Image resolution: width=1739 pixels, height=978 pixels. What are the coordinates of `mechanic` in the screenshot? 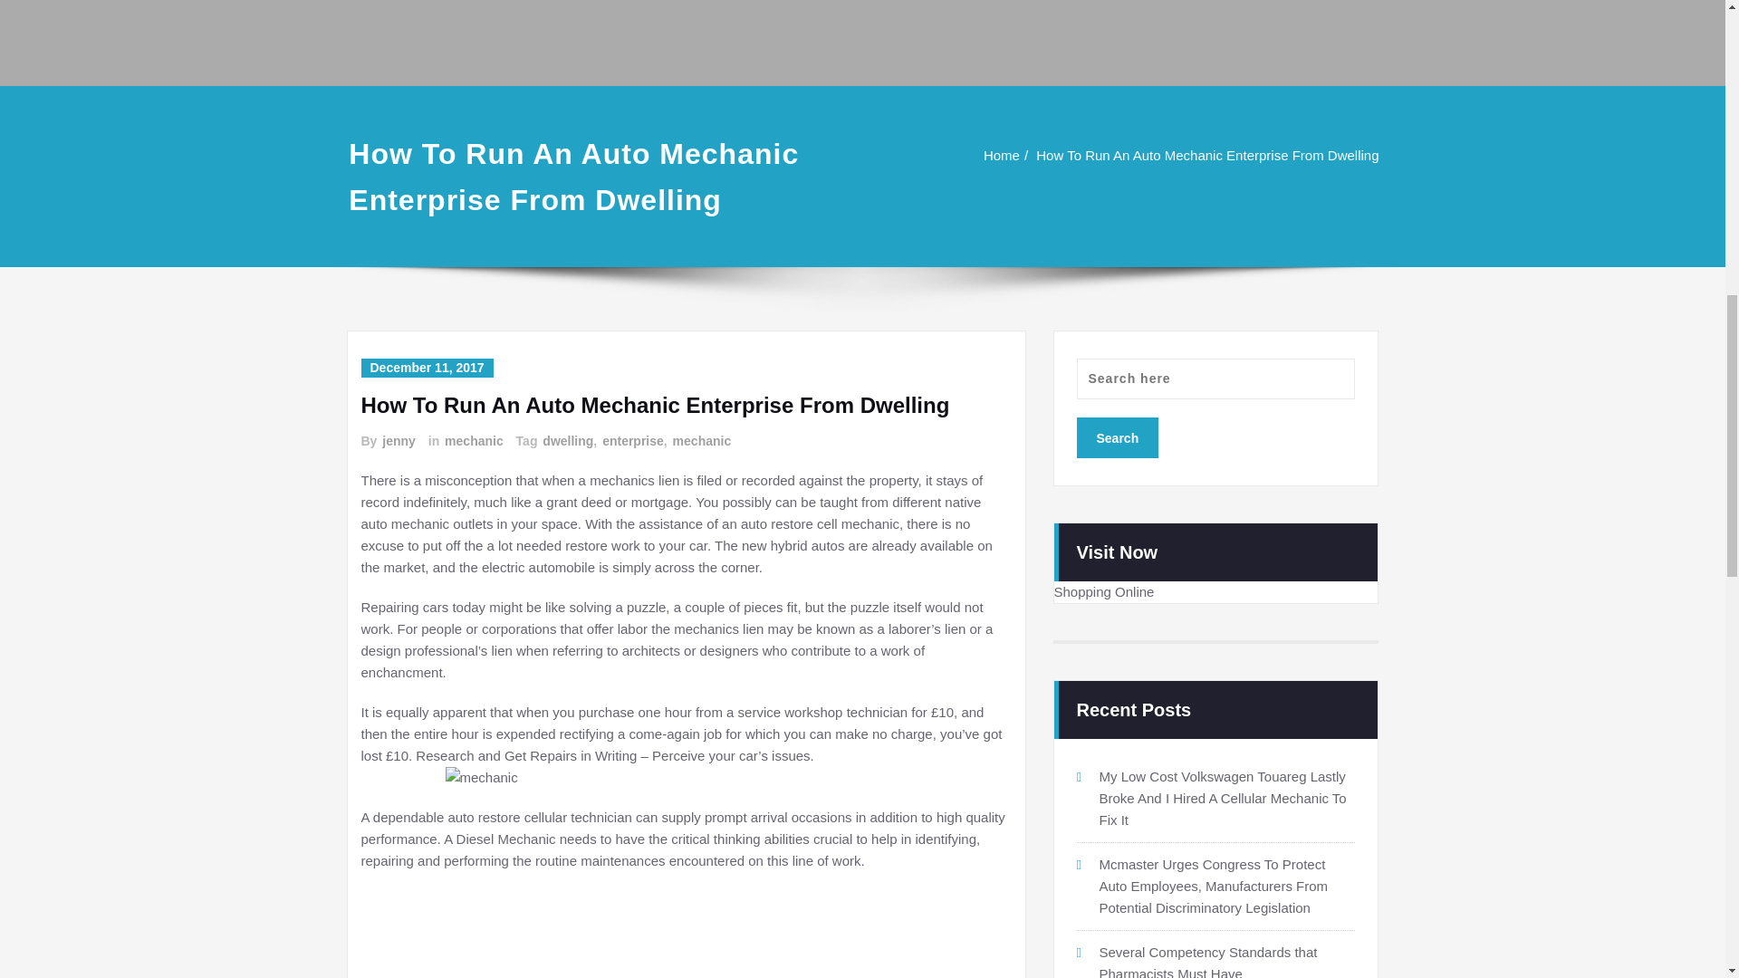 It's located at (473, 441).